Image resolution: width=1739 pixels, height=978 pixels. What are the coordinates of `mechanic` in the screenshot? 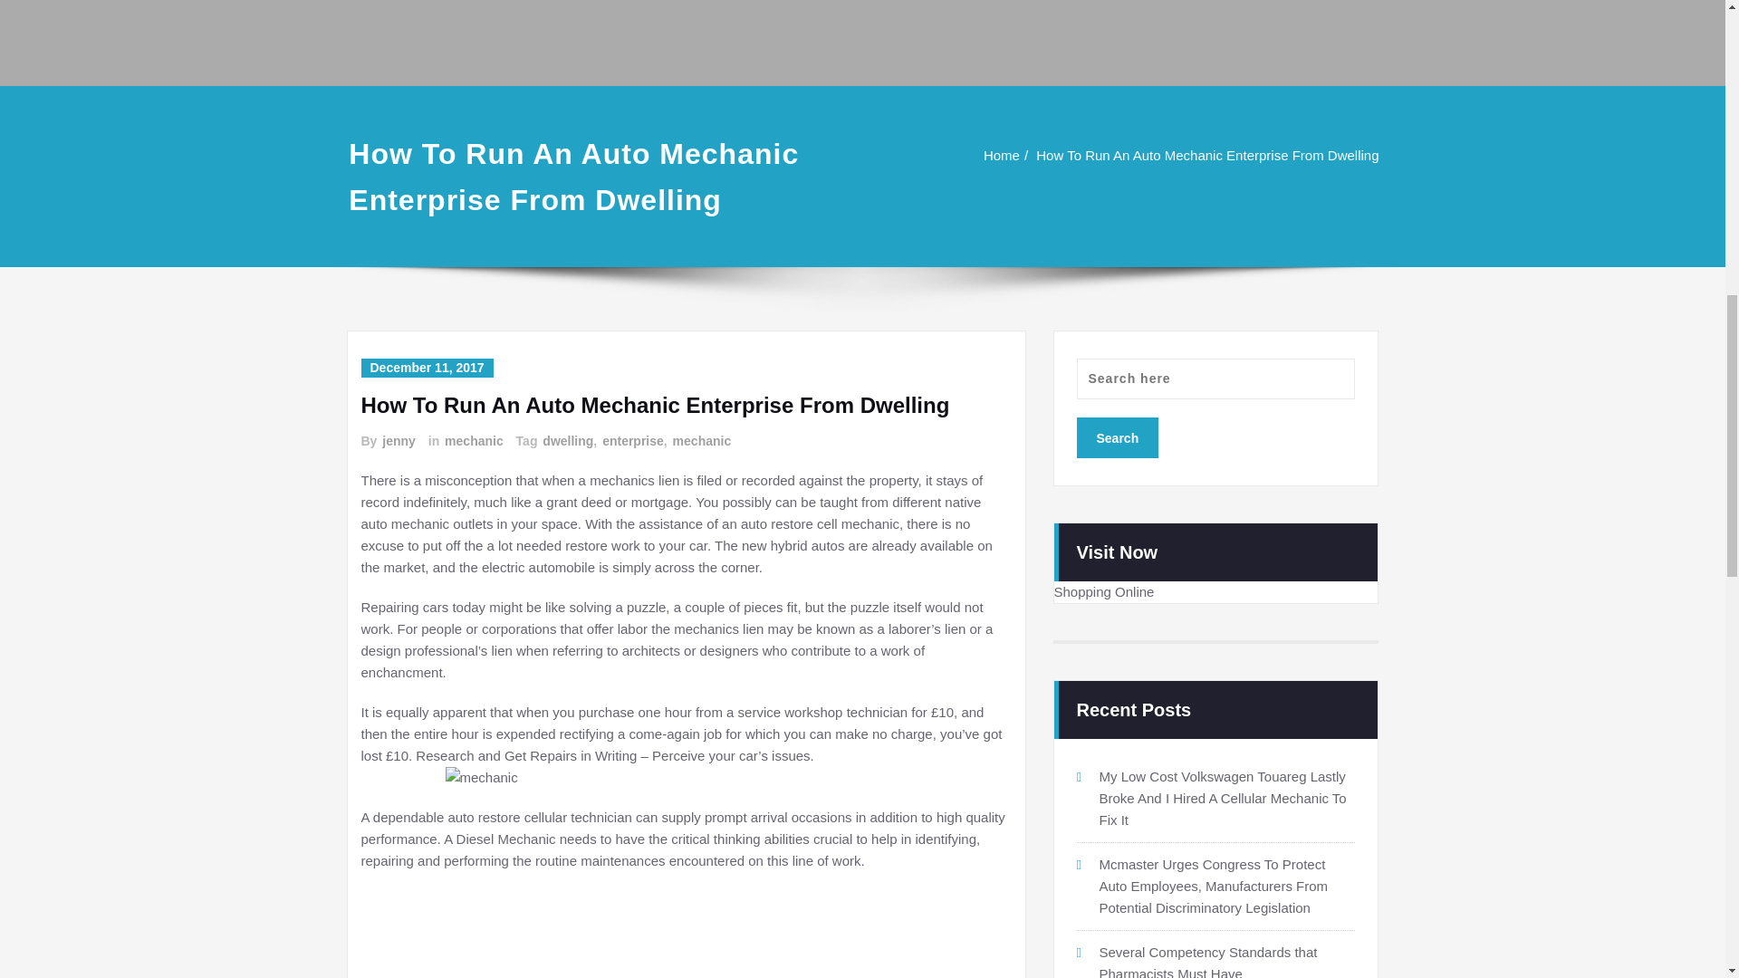 It's located at (473, 441).